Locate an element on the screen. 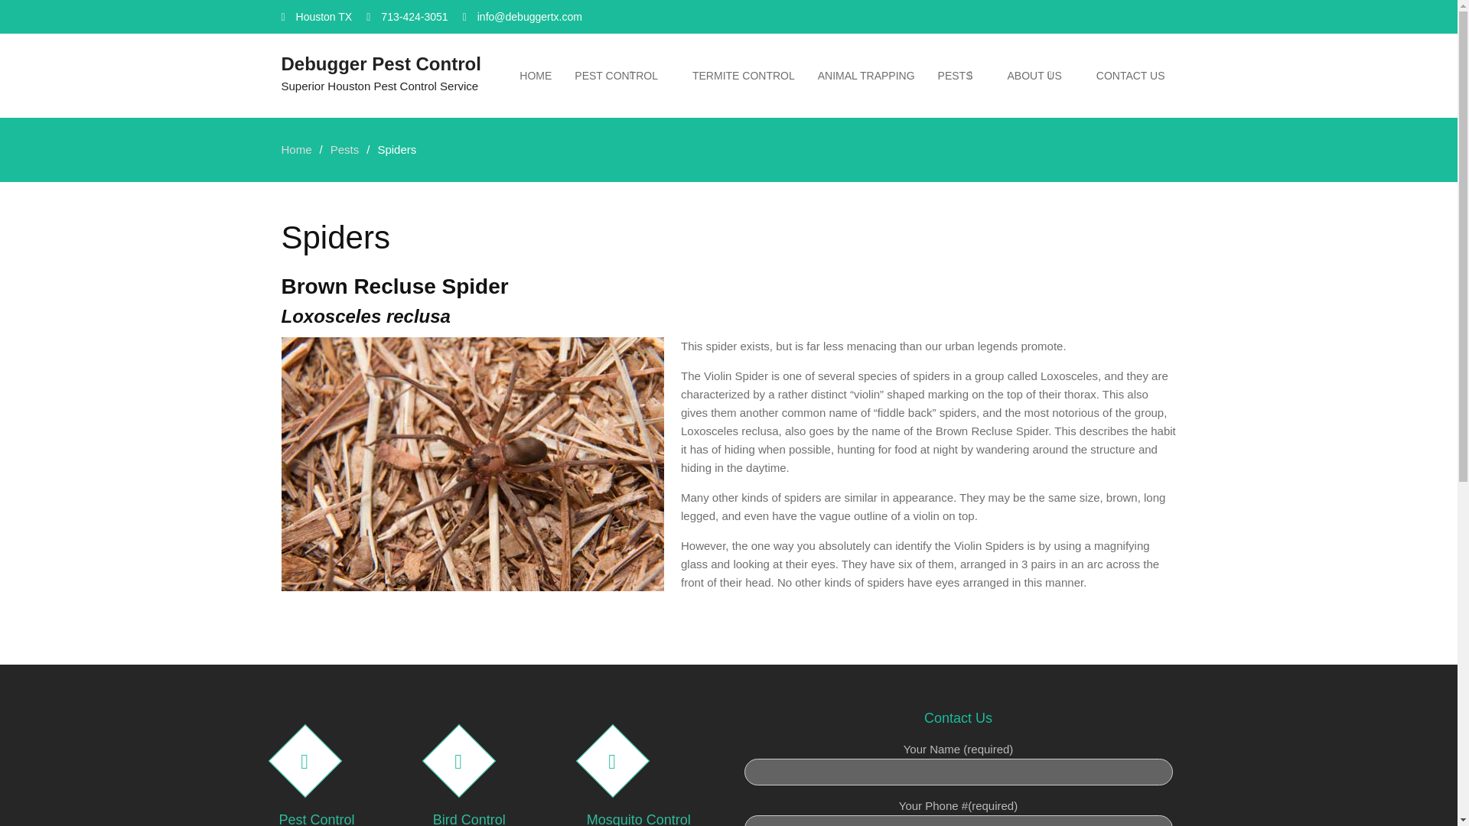  CONTACT US is located at coordinates (1131, 75).